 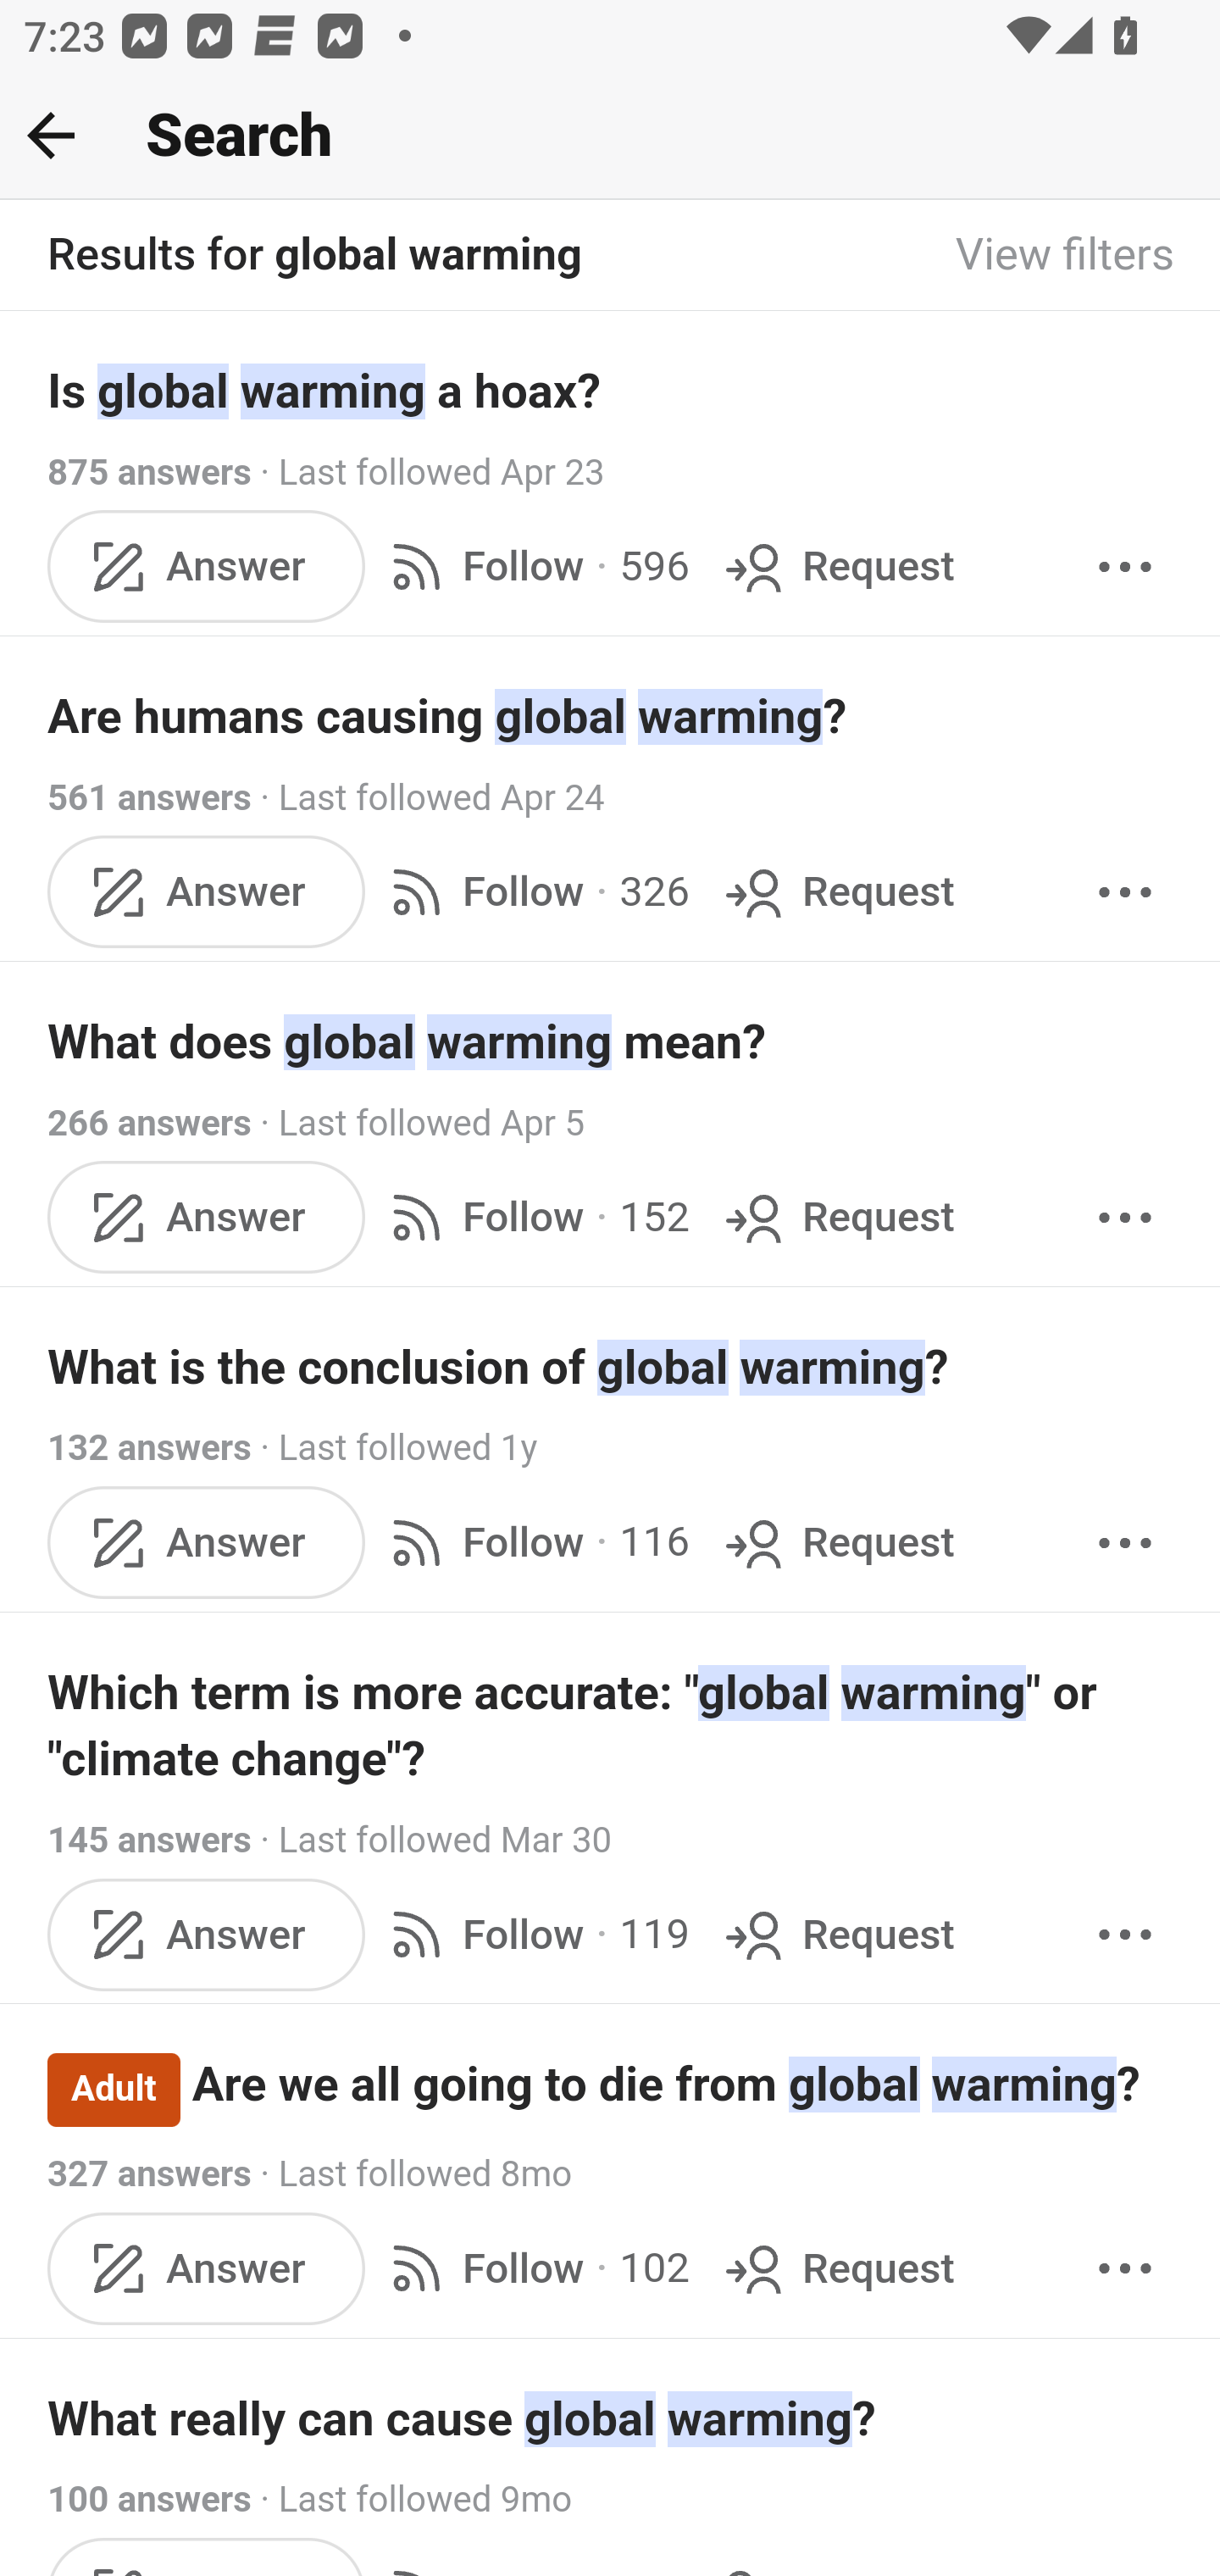 I want to click on Is global warming a hoax?, so click(x=612, y=390).